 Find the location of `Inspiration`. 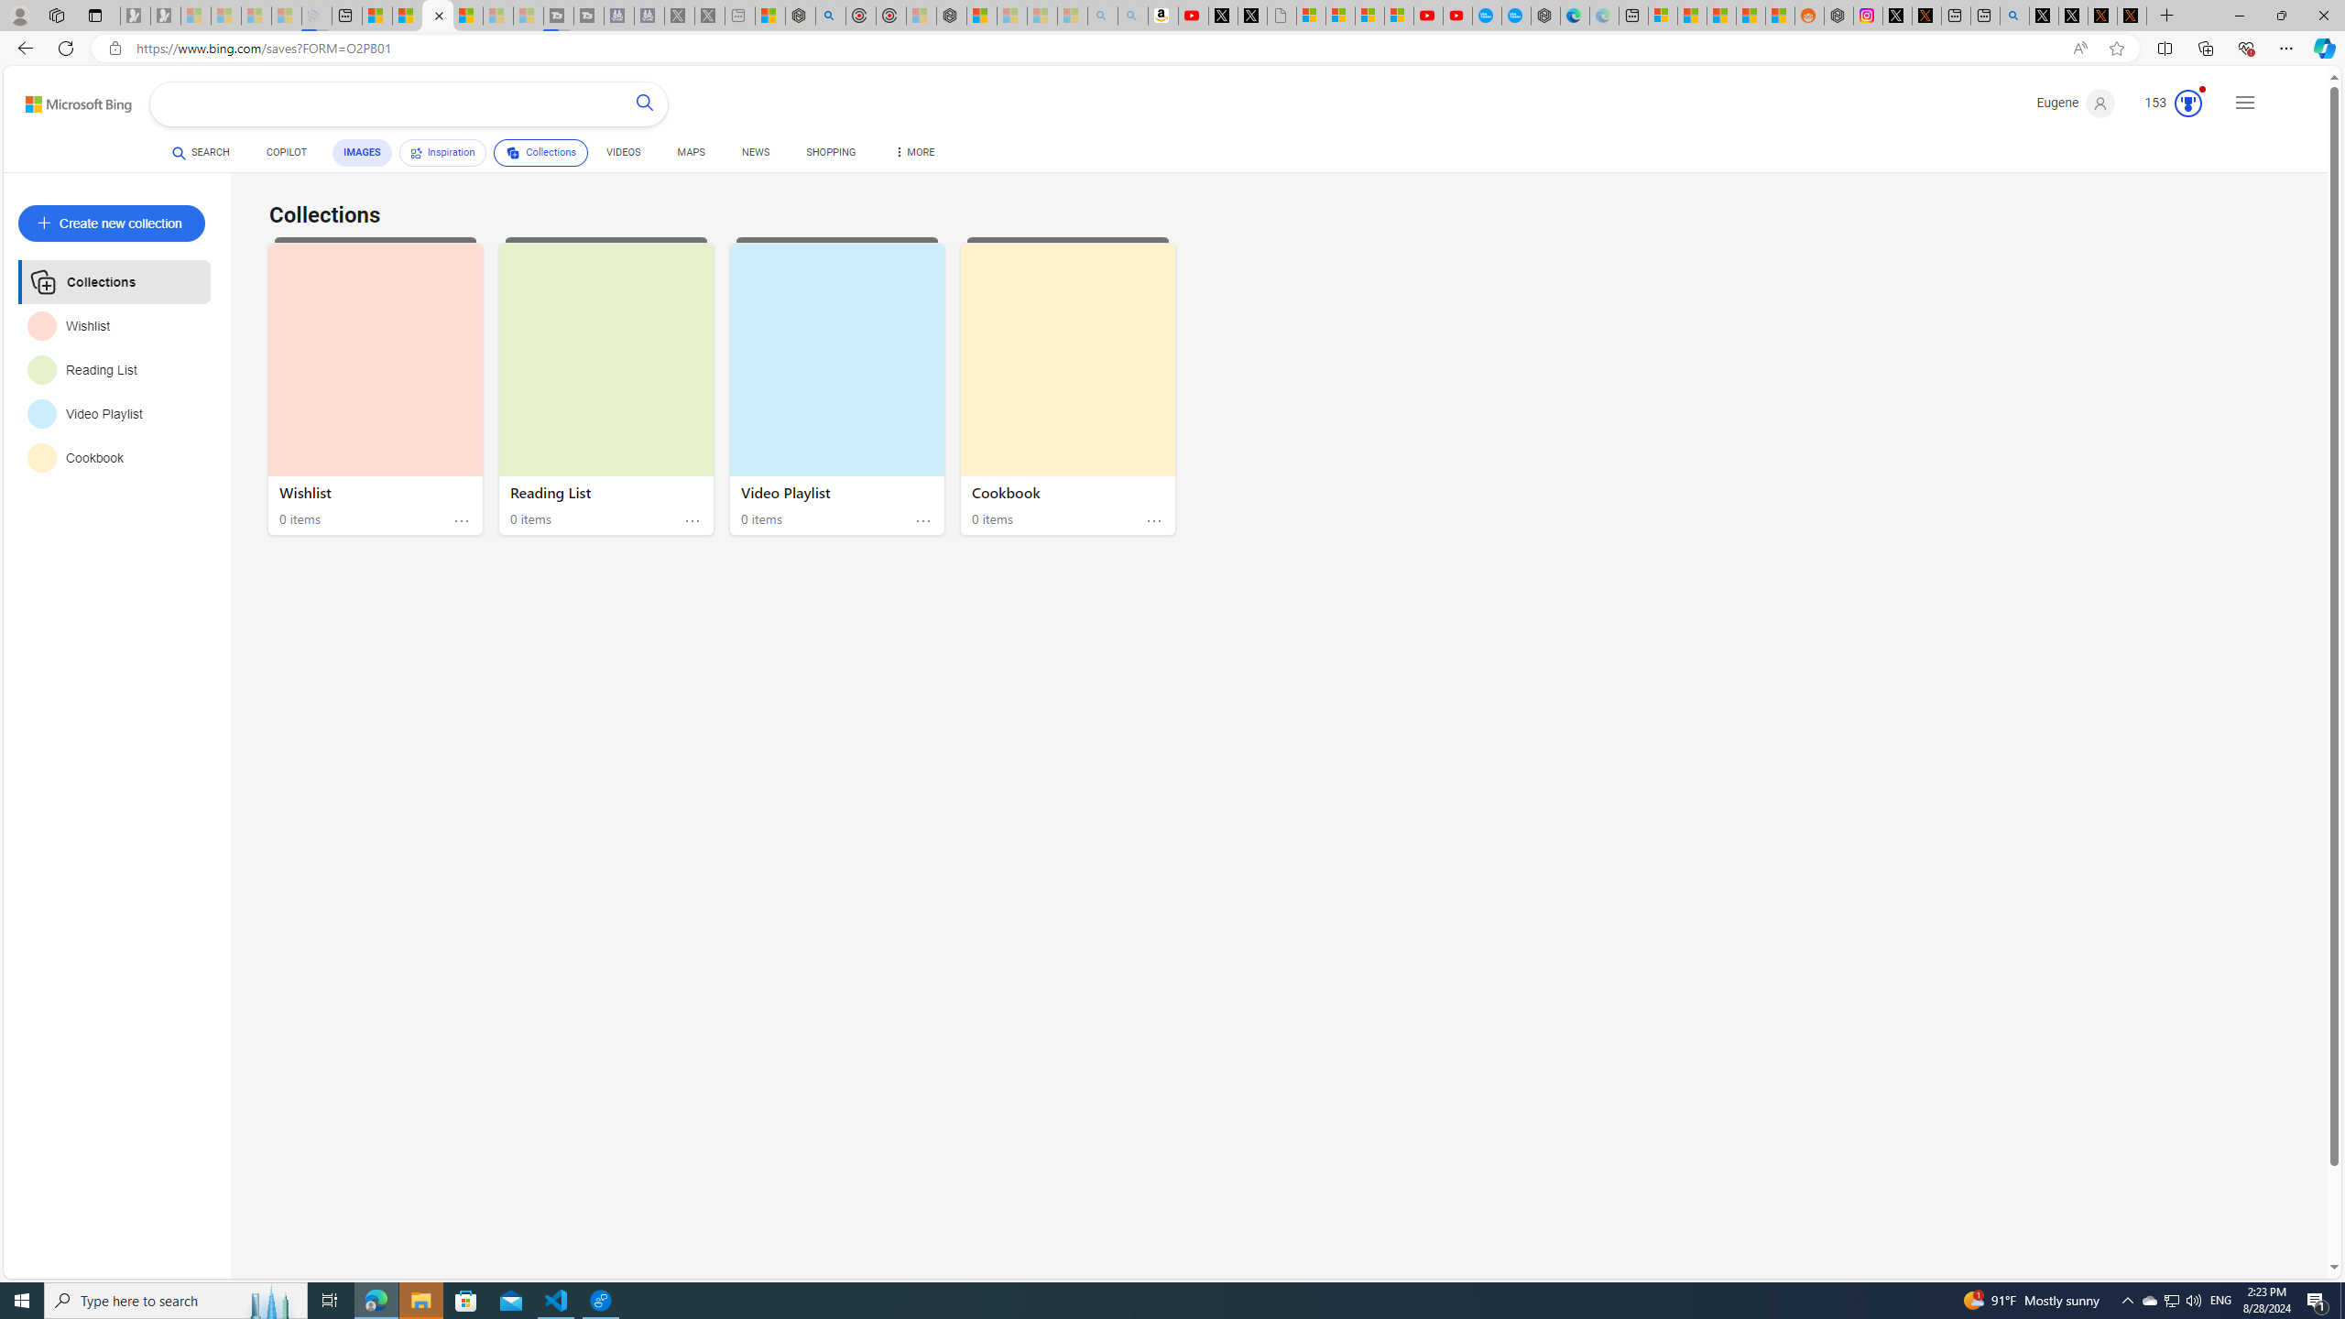

Inspiration is located at coordinates (443, 152).